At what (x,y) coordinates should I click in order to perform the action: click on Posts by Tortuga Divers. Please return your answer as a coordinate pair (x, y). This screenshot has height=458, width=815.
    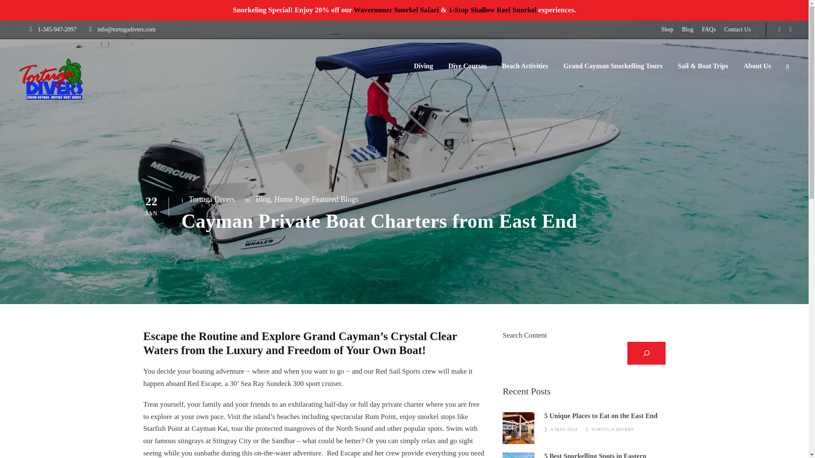
    Looking at the image, I should click on (211, 199).